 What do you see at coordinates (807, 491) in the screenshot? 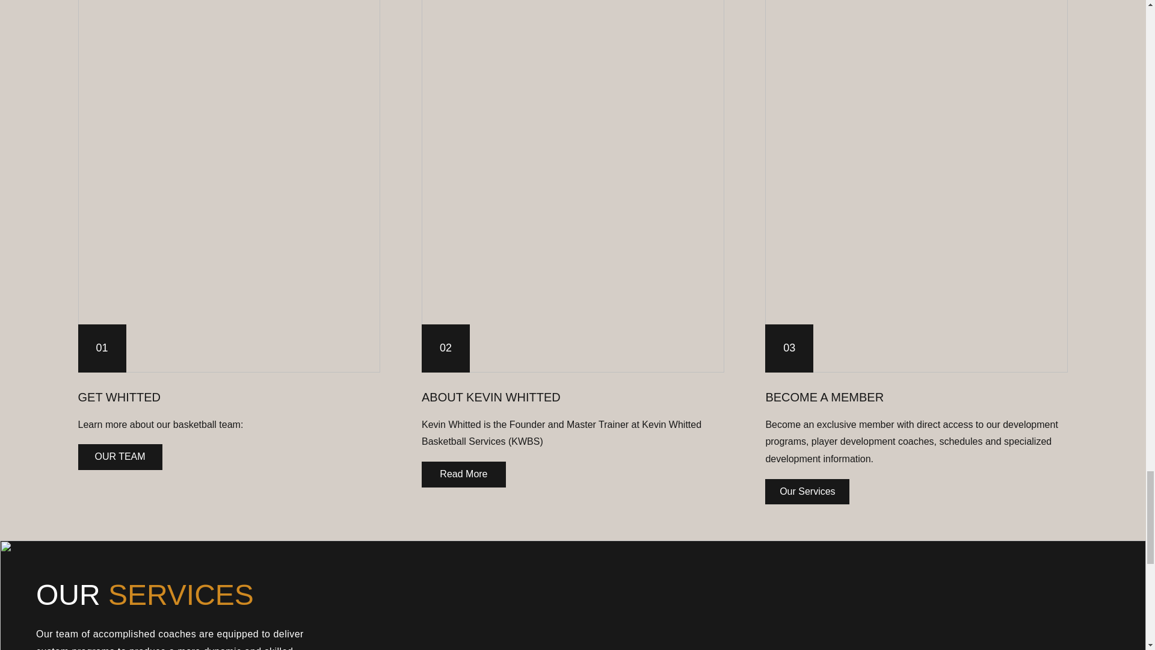
I see `Our Services` at bounding box center [807, 491].